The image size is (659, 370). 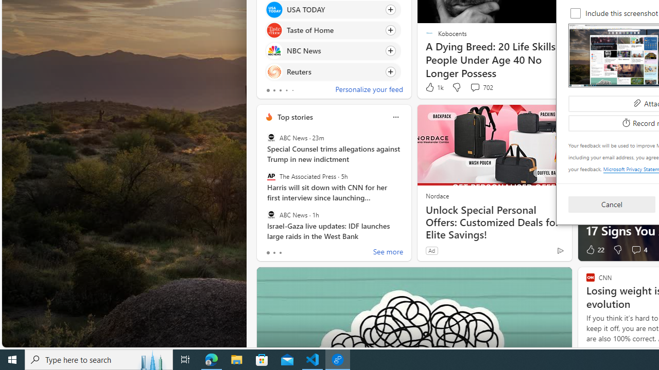 I want to click on 22 Like, so click(x=594, y=250).